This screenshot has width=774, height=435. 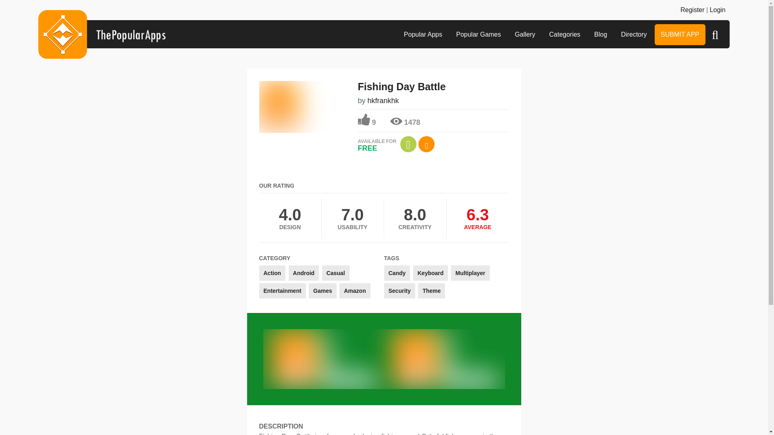 What do you see at coordinates (680, 35) in the screenshot?
I see `SUBMIT APP` at bounding box center [680, 35].